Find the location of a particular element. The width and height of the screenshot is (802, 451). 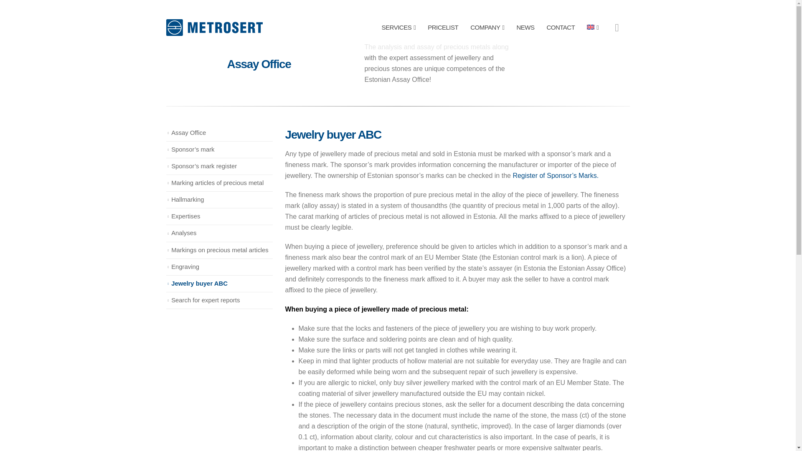

CONTACT is located at coordinates (561, 28).